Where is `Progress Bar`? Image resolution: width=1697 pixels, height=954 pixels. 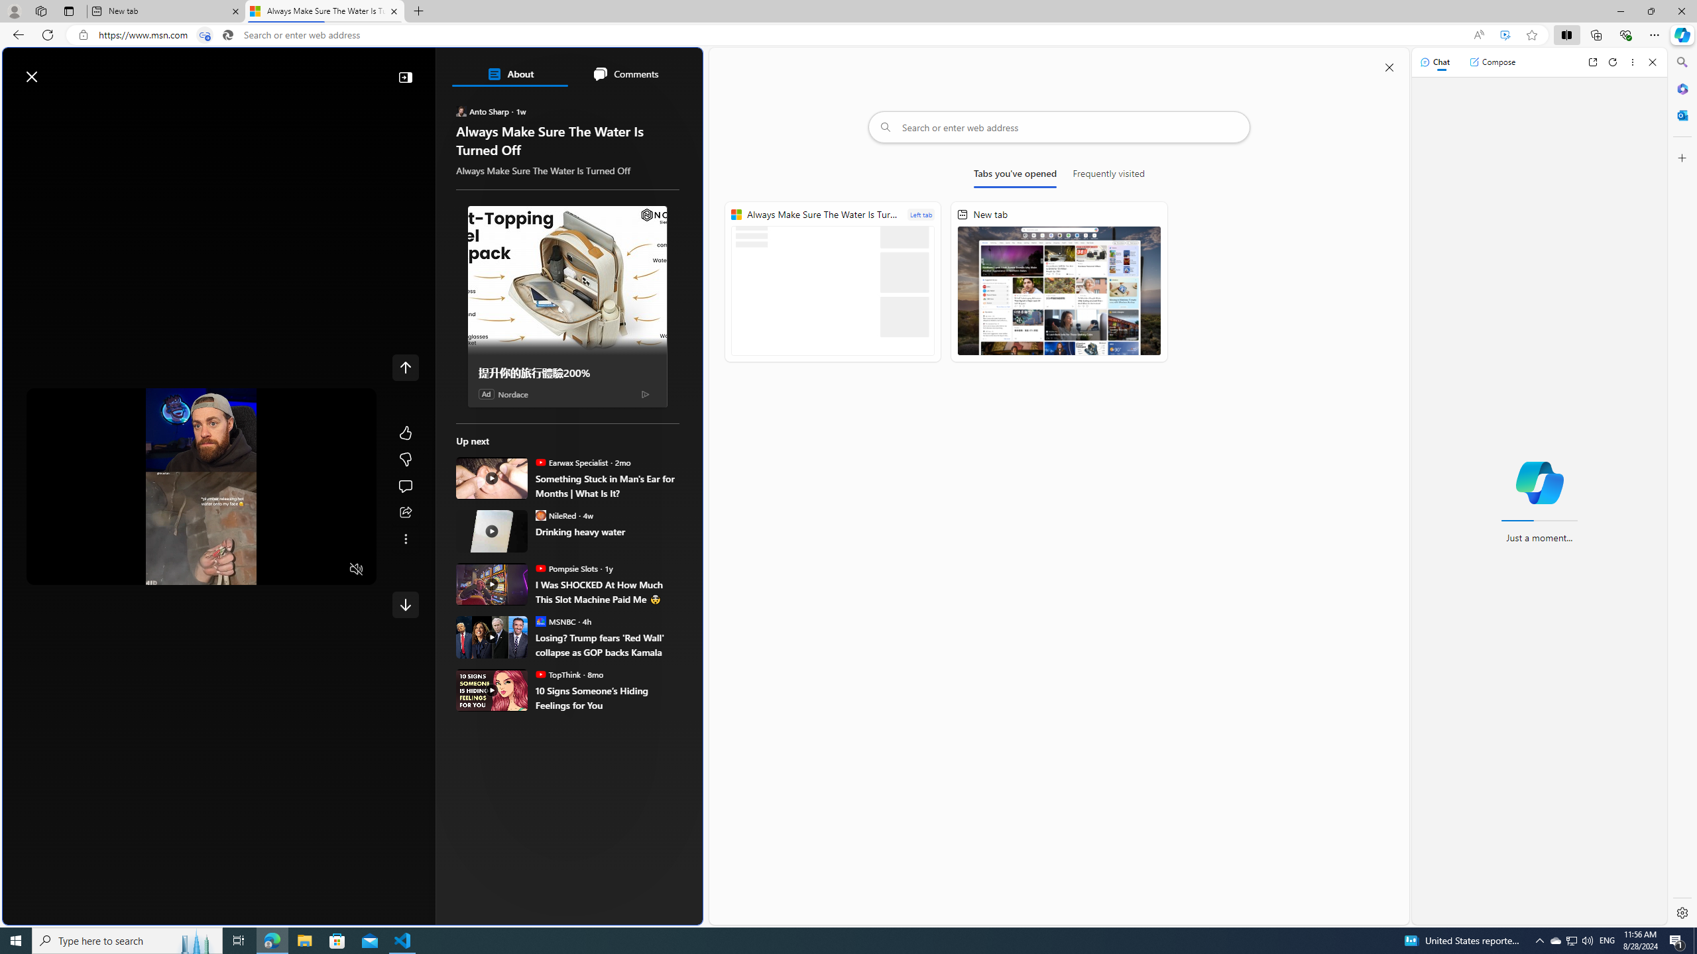
Progress Bar is located at coordinates (202, 553).